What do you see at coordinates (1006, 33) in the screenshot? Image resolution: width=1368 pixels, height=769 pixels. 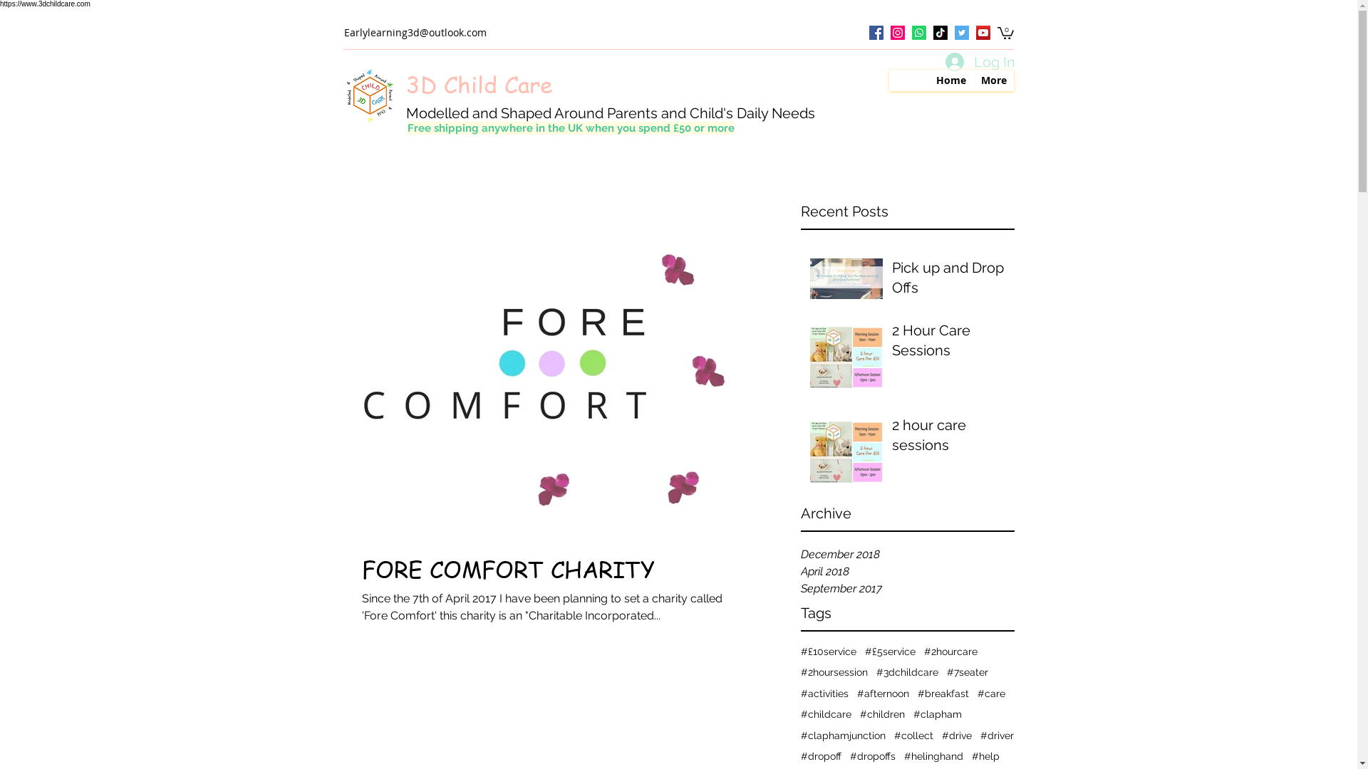 I see `0` at bounding box center [1006, 33].